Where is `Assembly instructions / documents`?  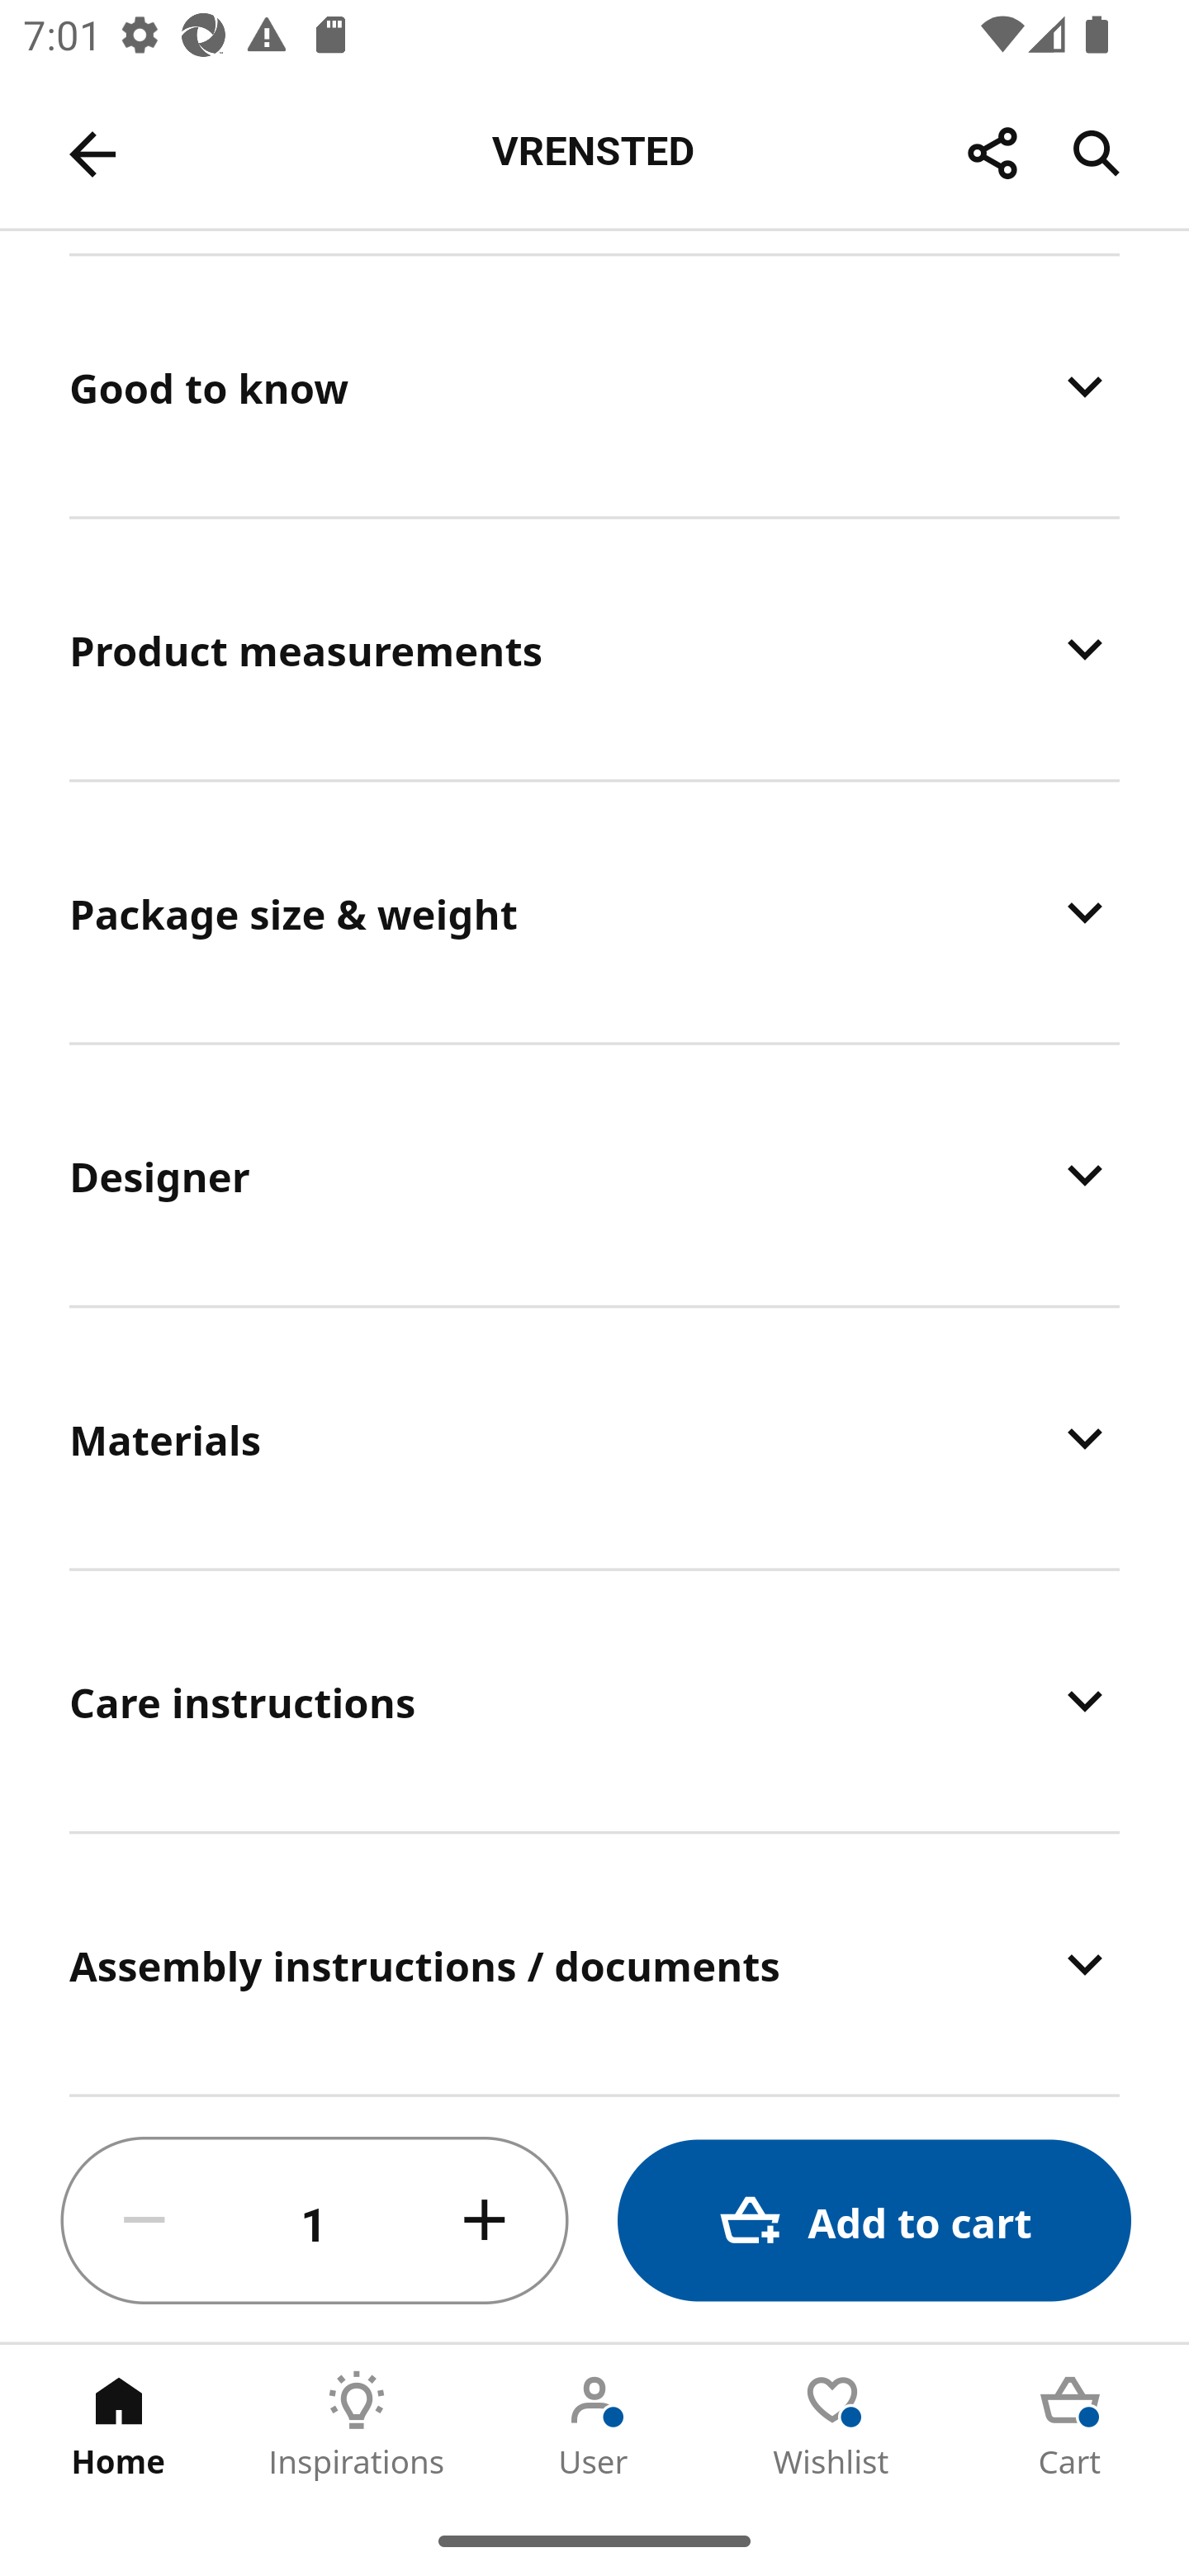 Assembly instructions / documents is located at coordinates (594, 1963).